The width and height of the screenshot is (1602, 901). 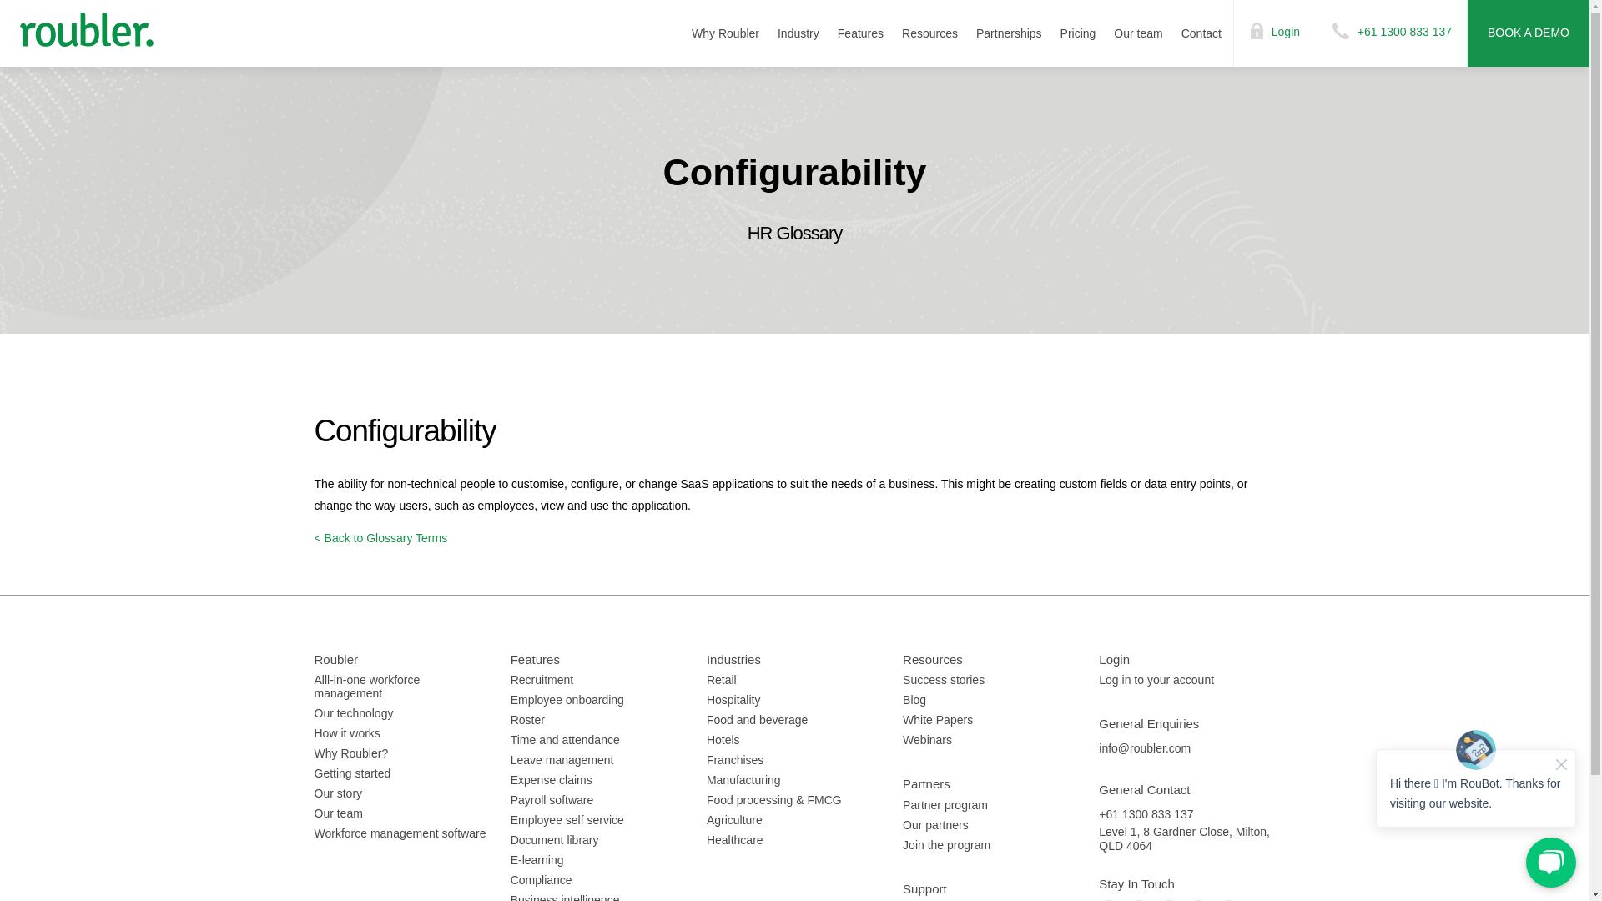 I want to click on Partnerships, so click(x=1009, y=33).